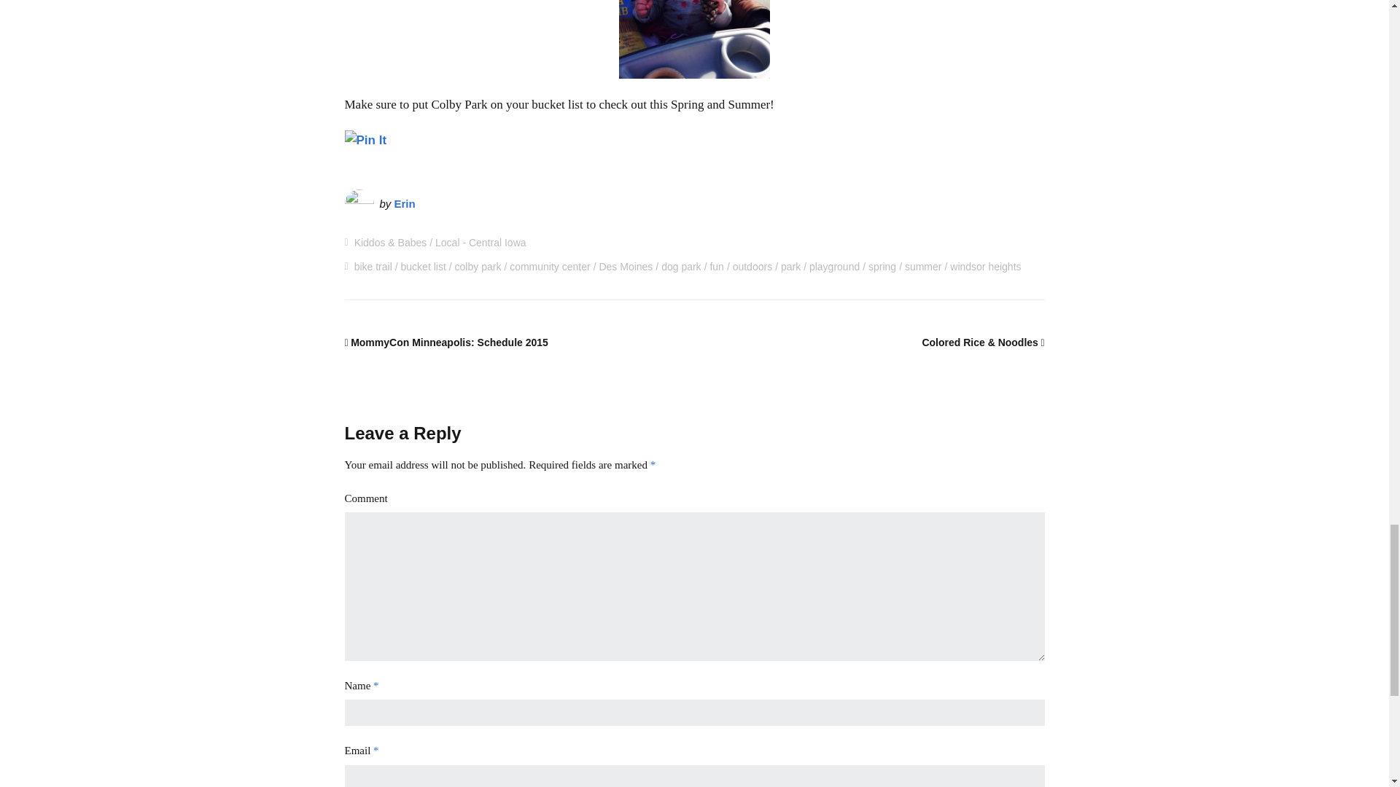 The height and width of the screenshot is (787, 1400). I want to click on park, so click(790, 266).